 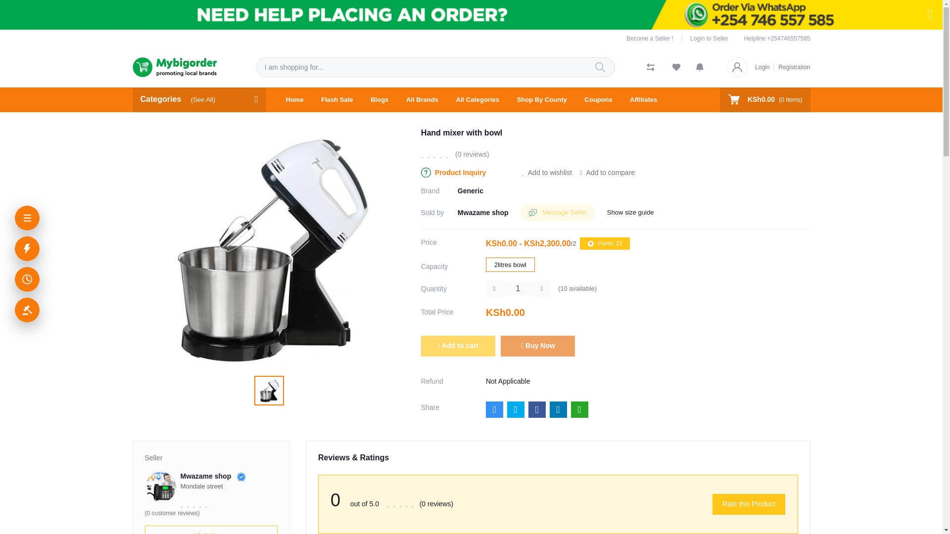 What do you see at coordinates (598, 100) in the screenshot?
I see `Coupons` at bounding box center [598, 100].